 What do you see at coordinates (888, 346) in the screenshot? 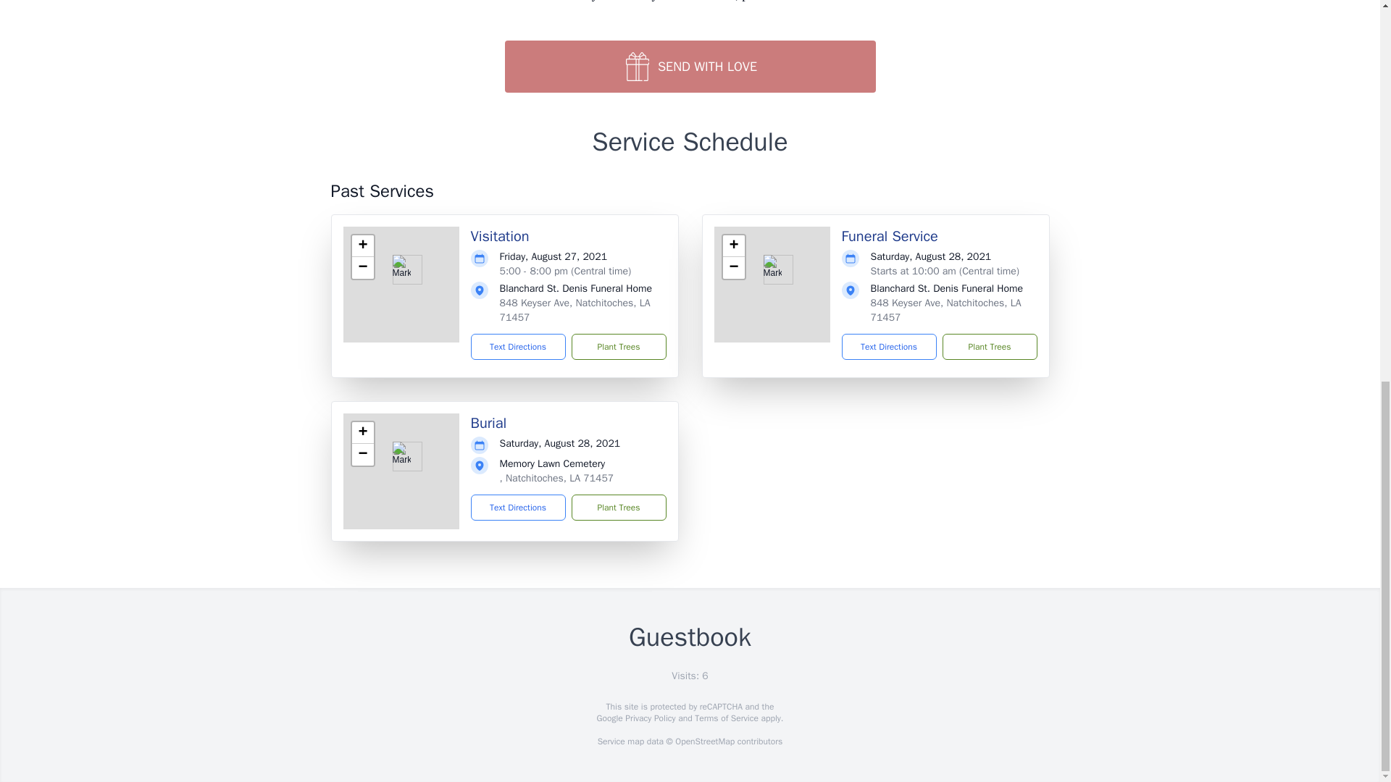
I see `Text Directions` at bounding box center [888, 346].